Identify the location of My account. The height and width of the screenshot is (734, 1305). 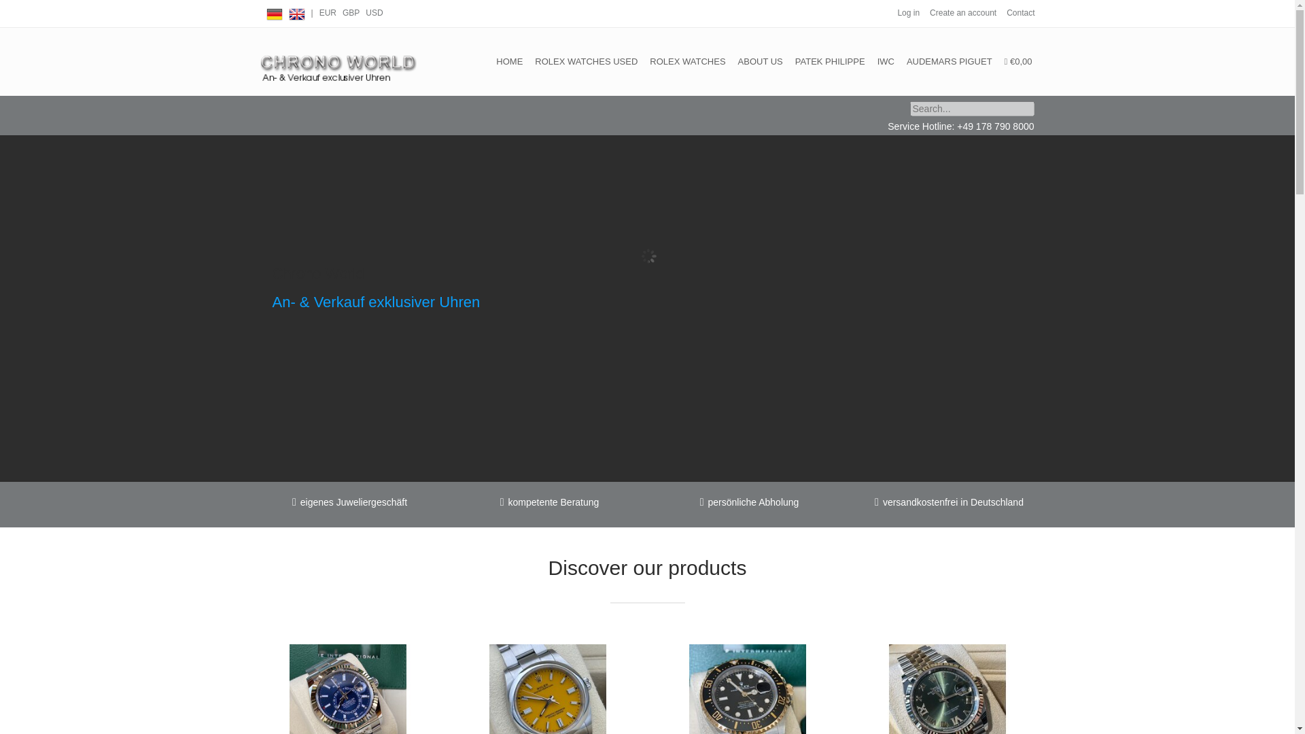
(908, 12).